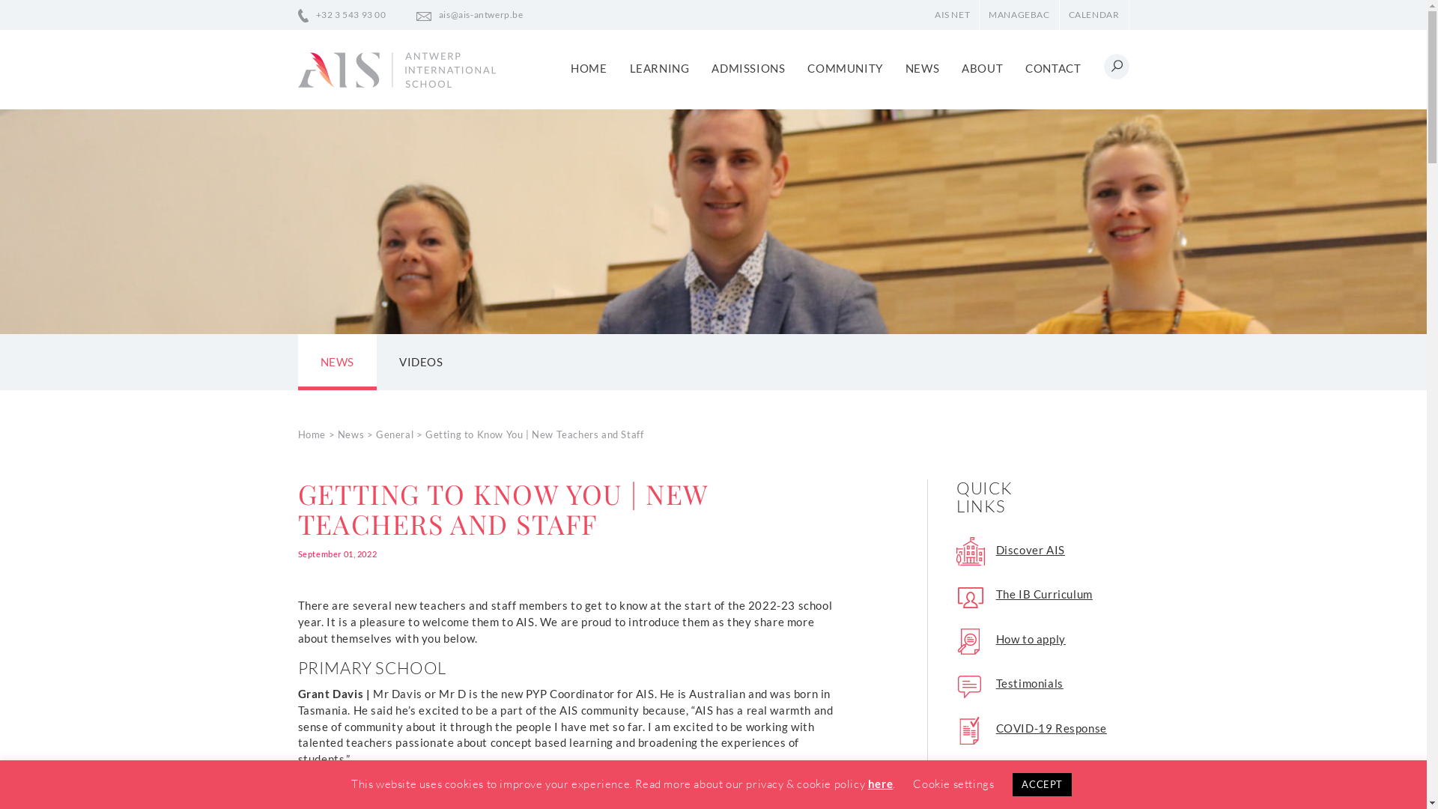 This screenshot has height=809, width=1438. Describe the element at coordinates (845, 69) in the screenshot. I see `COMMUNITY` at that location.